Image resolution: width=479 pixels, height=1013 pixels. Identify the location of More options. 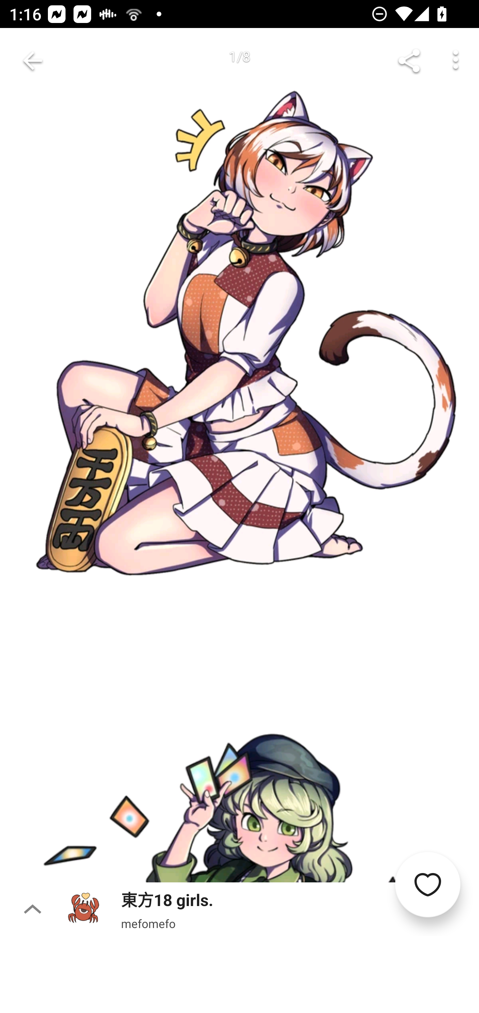
(456, 61).